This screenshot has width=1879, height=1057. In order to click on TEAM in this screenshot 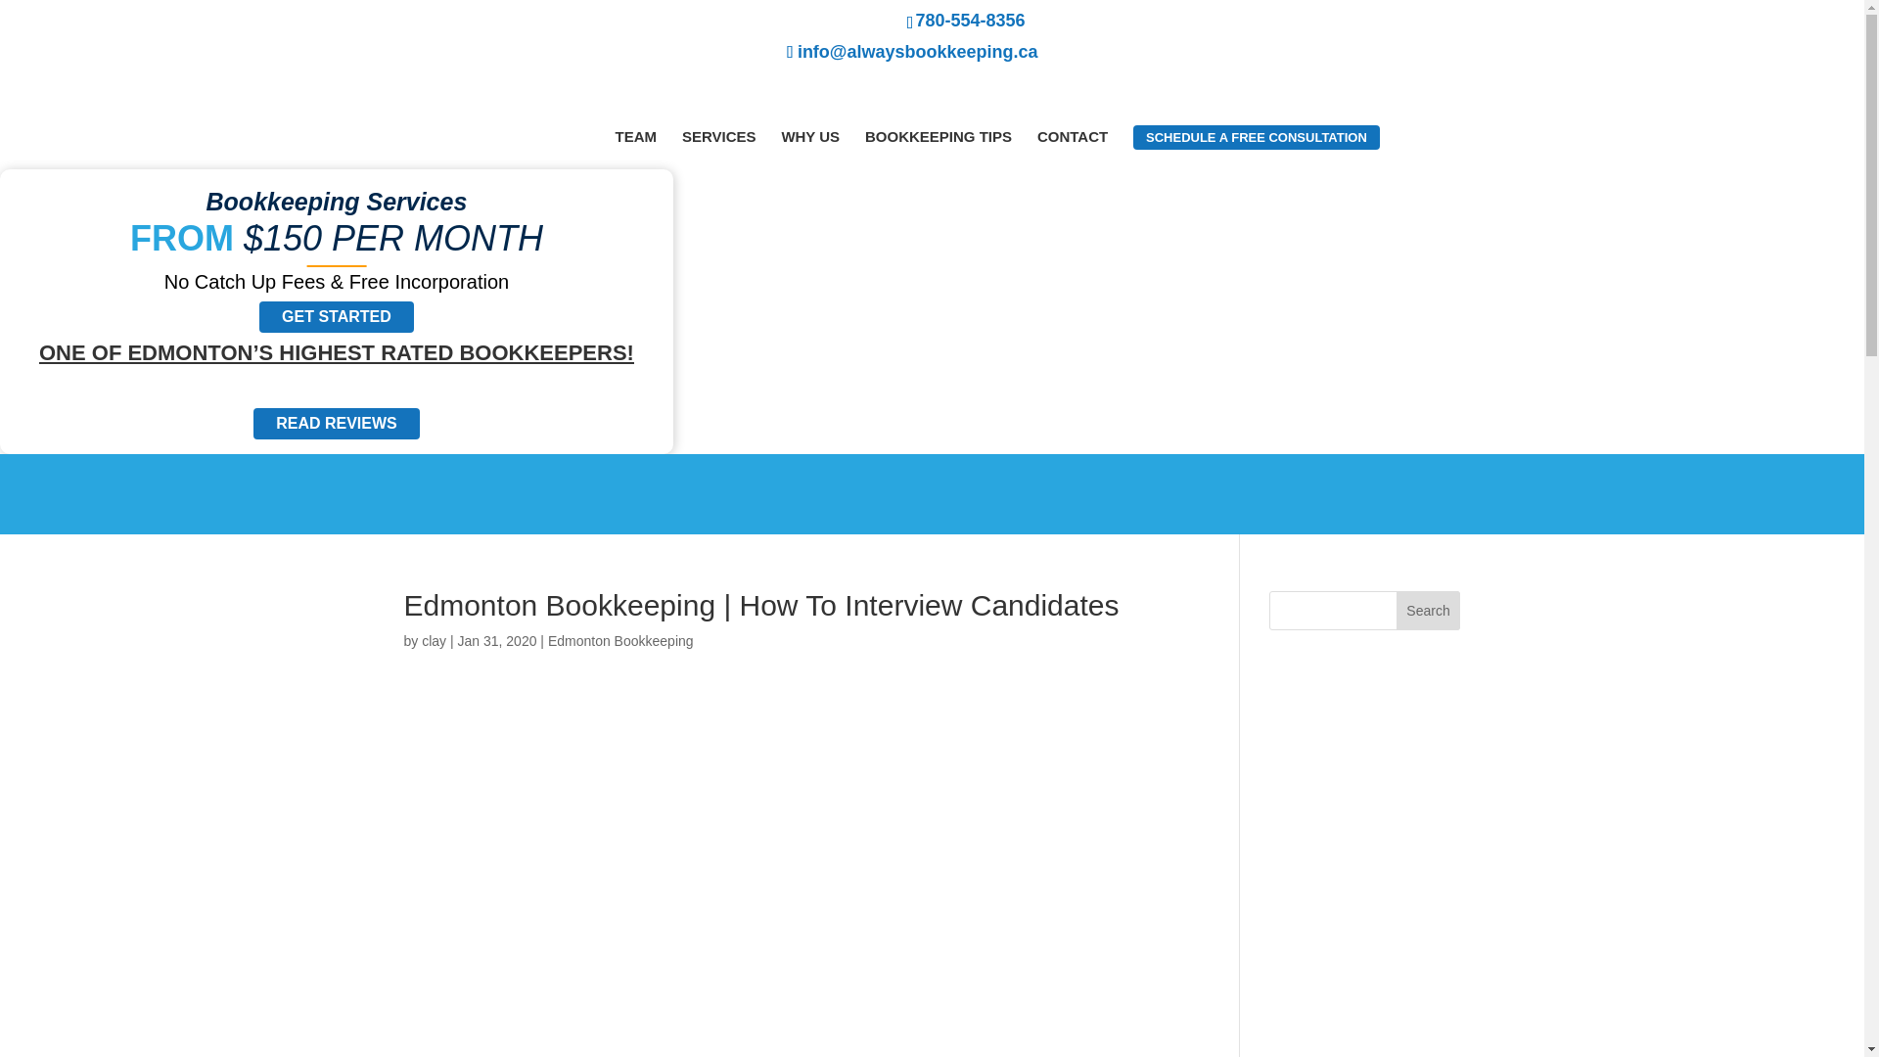, I will do `click(634, 136)`.